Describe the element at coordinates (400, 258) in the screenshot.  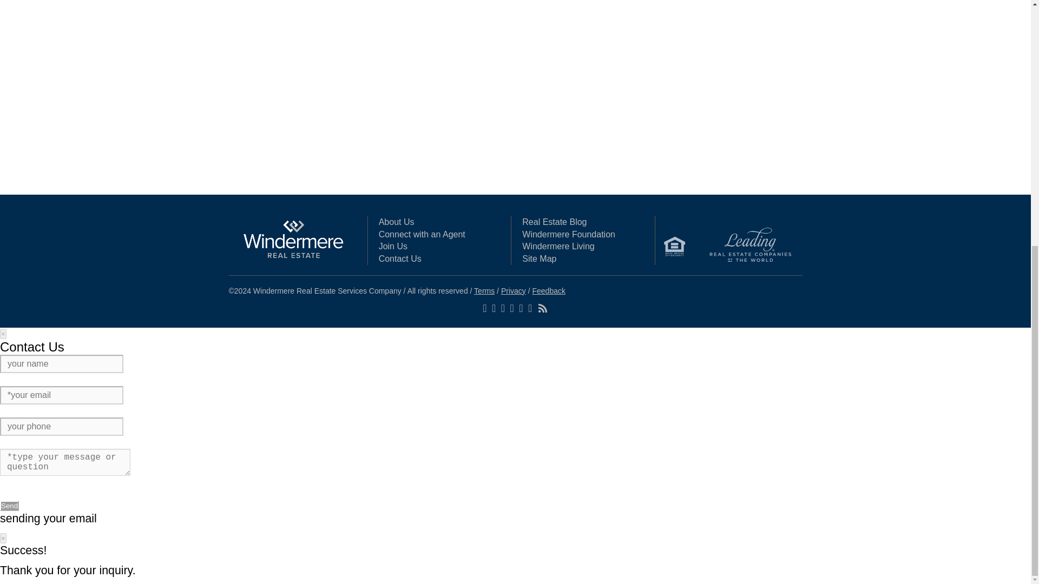
I see `Contact Us` at that location.